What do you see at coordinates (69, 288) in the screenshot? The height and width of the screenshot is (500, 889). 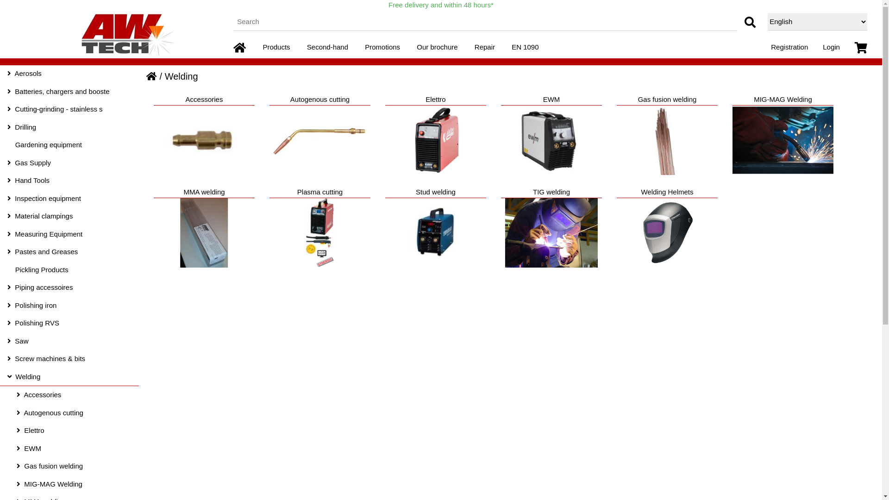 I see `  Piping accessoires` at bounding box center [69, 288].